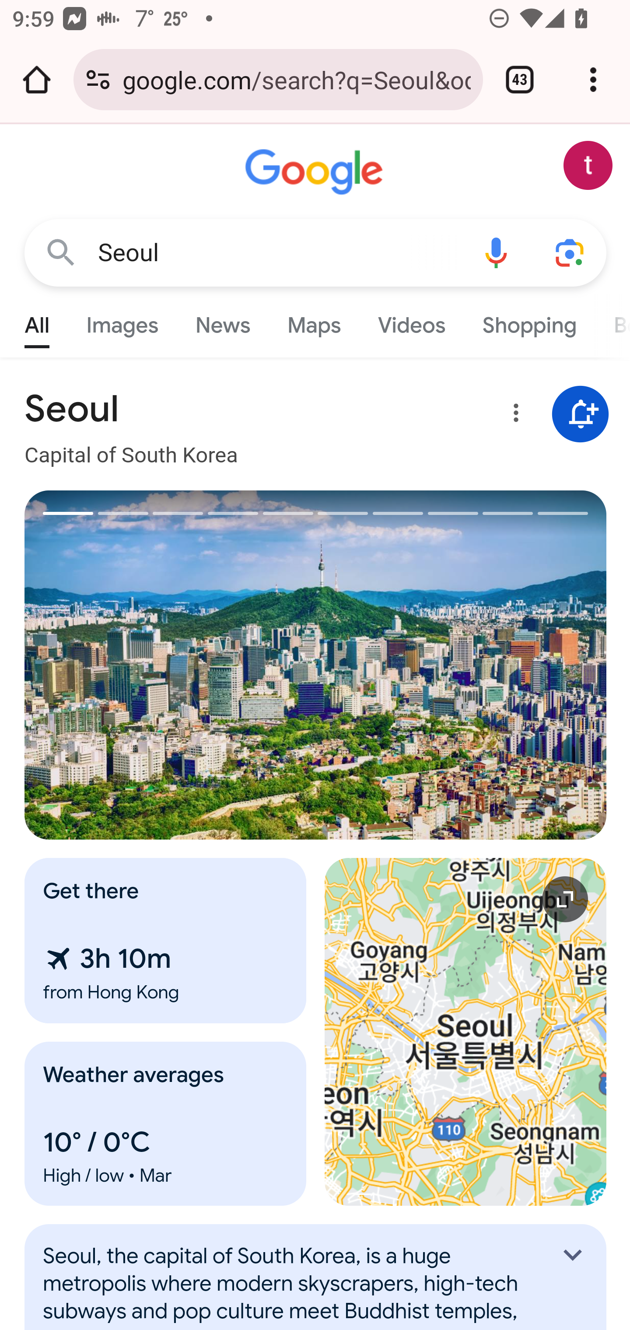 This screenshot has height=1330, width=630. Describe the element at coordinates (278, 253) in the screenshot. I see `Seoul` at that location.